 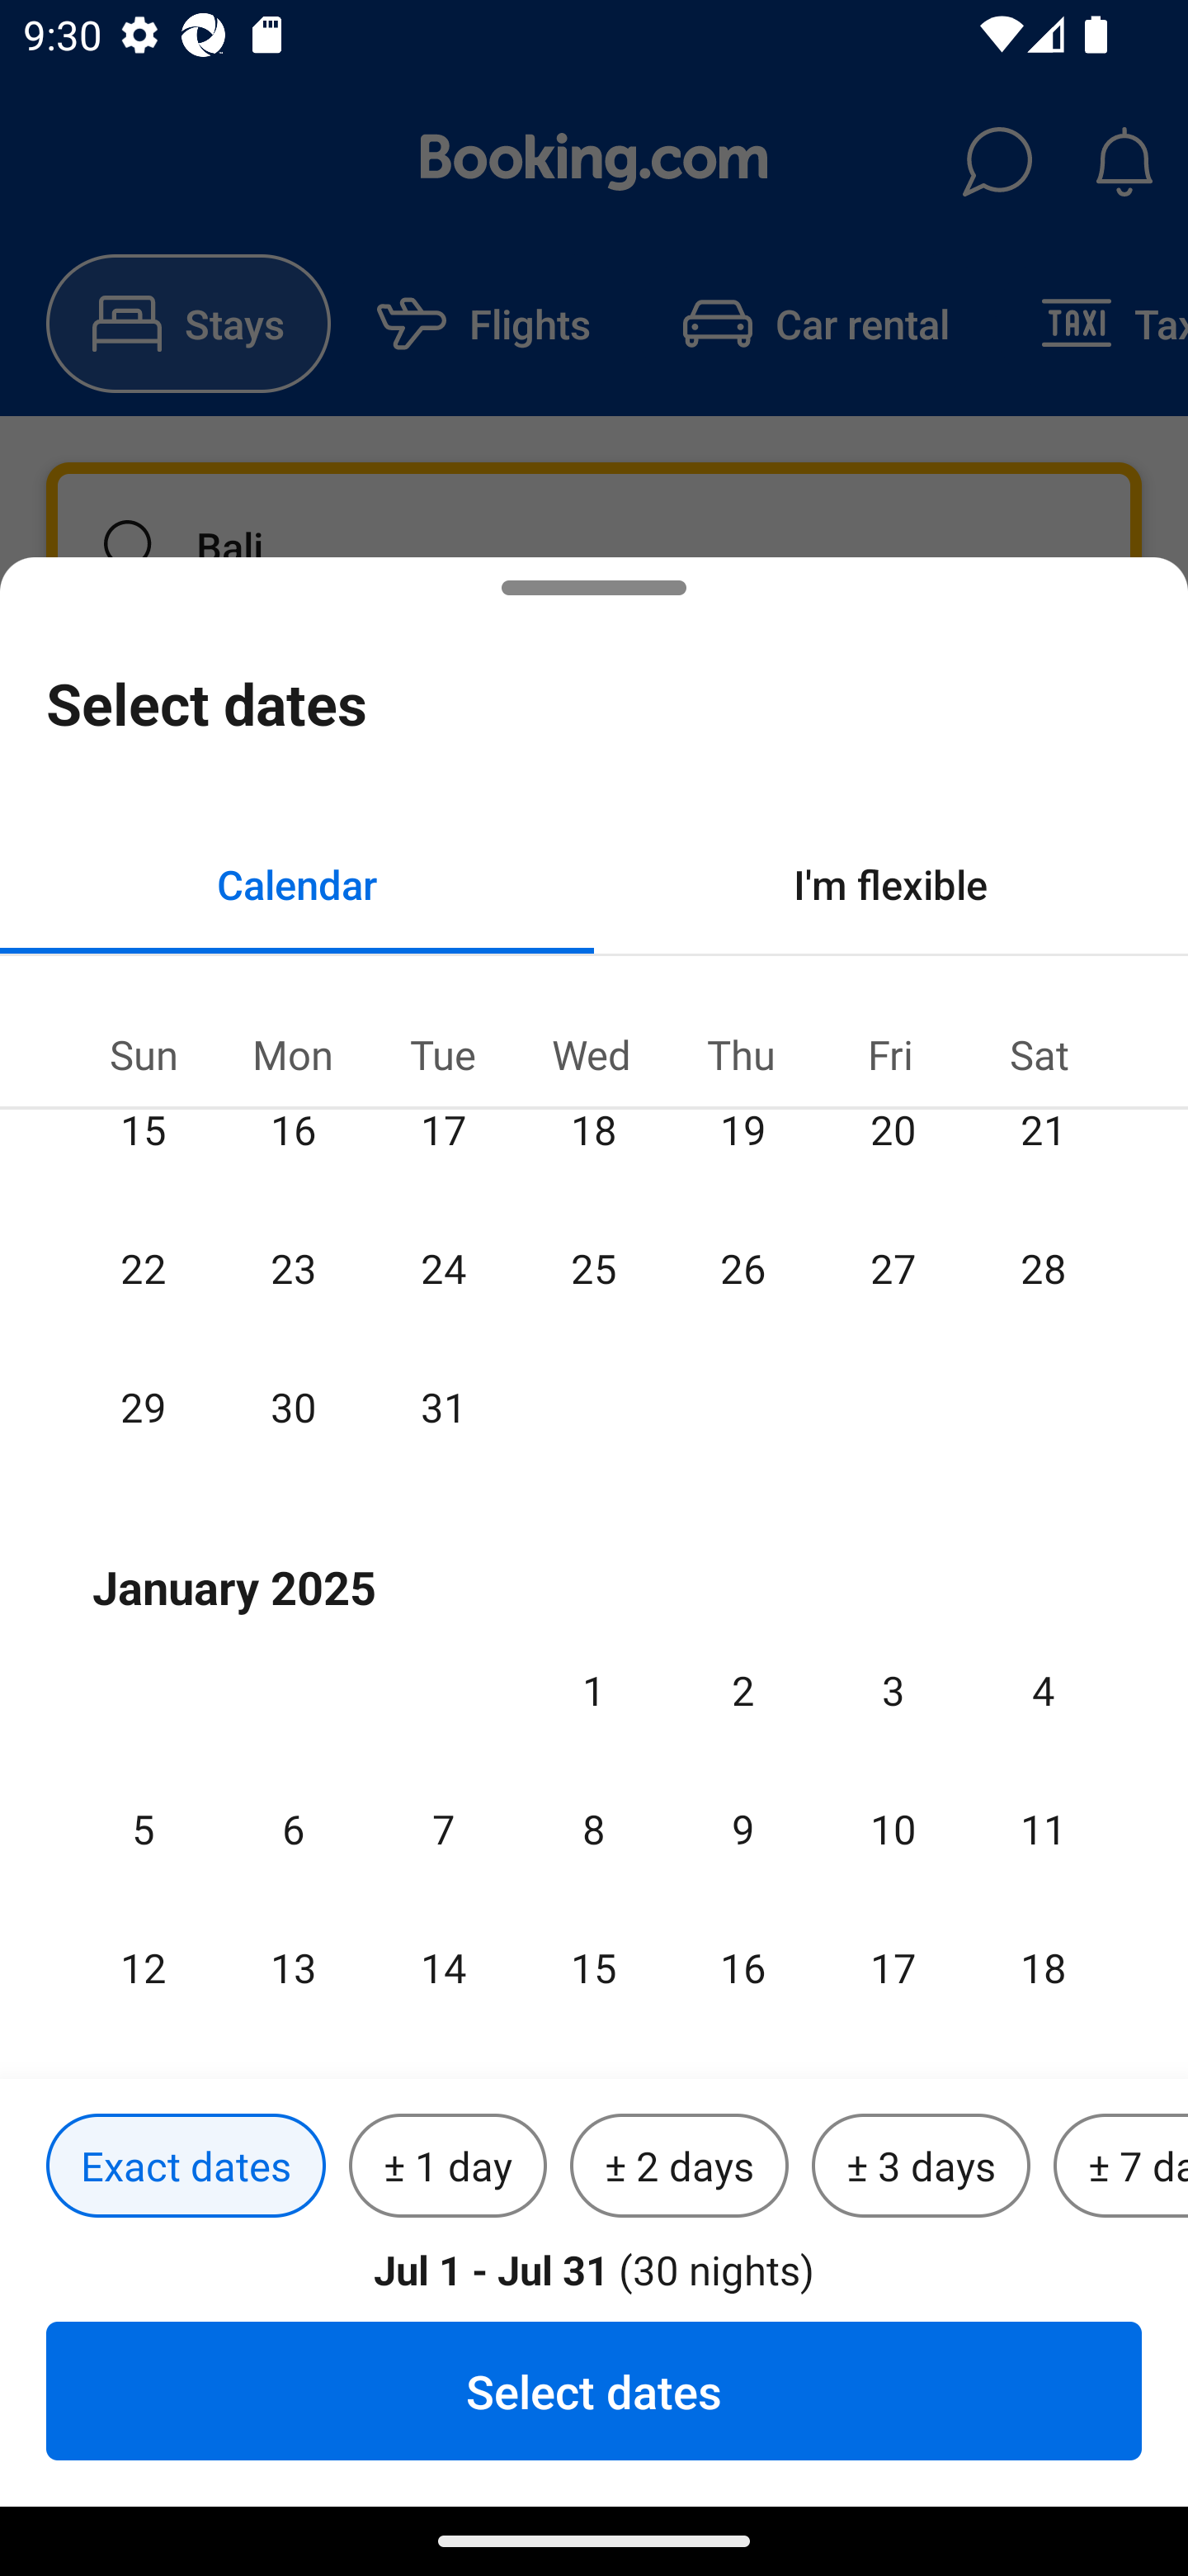 What do you see at coordinates (1120, 2166) in the screenshot?
I see `± 7 days` at bounding box center [1120, 2166].